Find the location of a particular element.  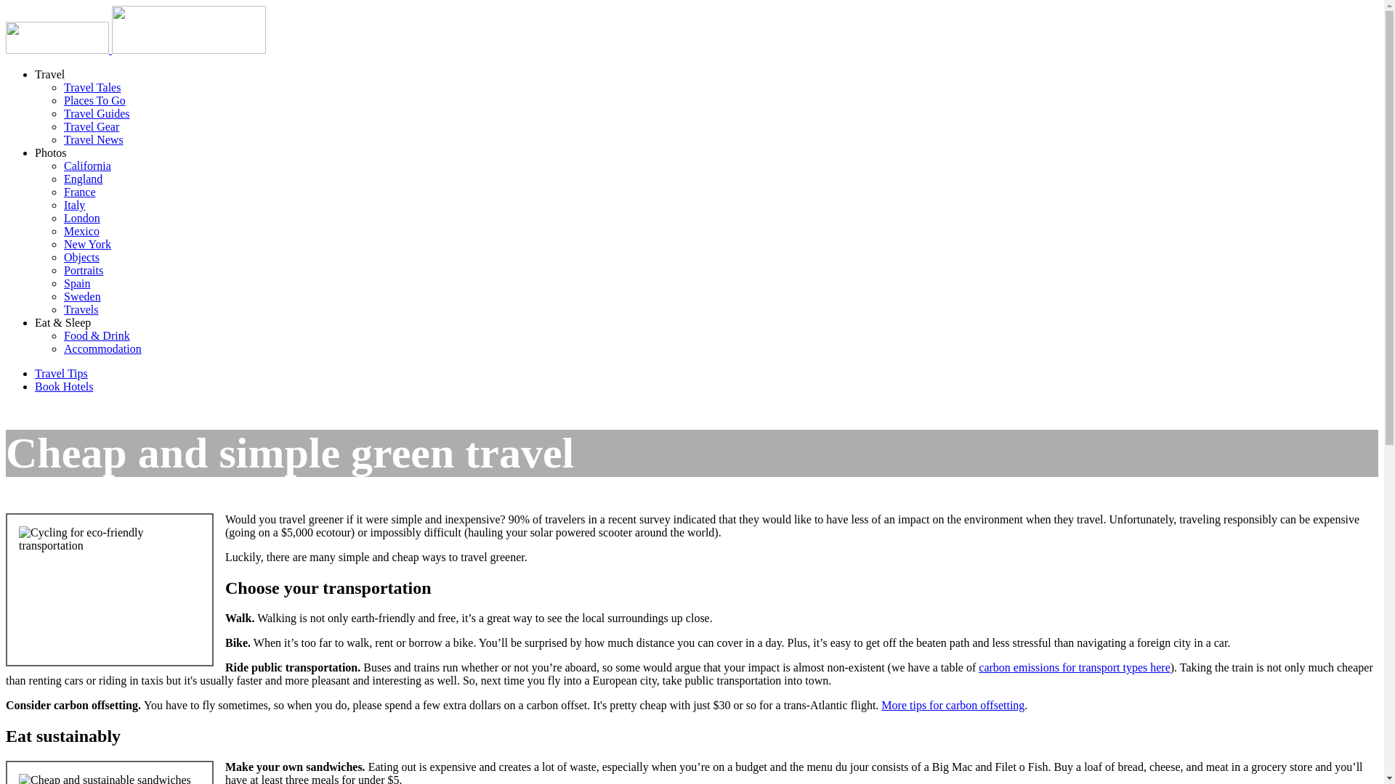

Photos is located at coordinates (51, 152).